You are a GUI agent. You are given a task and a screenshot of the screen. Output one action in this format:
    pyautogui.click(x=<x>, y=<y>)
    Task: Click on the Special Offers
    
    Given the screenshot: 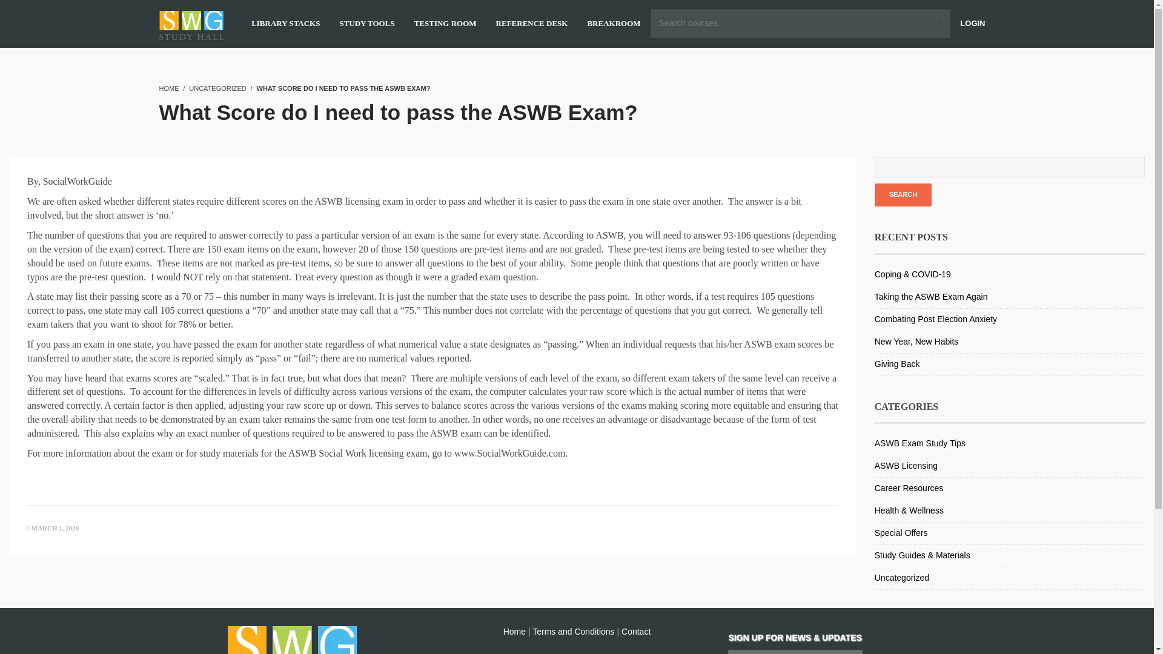 What is the action you would take?
    pyautogui.click(x=901, y=532)
    